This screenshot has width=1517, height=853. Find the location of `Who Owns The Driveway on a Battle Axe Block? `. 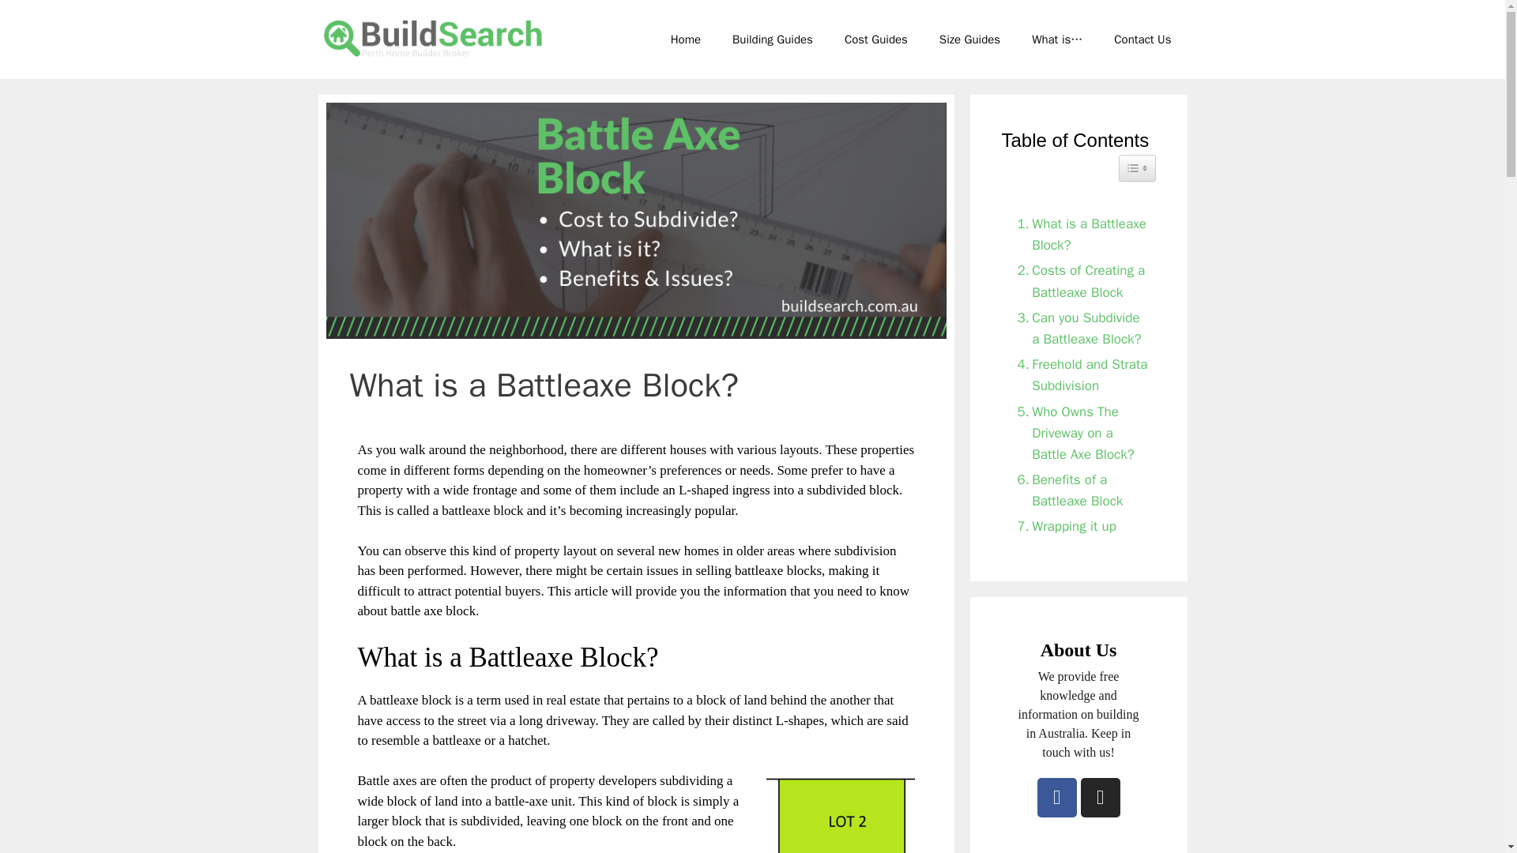

Who Owns The Driveway on a Battle Axe Block?  is located at coordinates (1079, 433).